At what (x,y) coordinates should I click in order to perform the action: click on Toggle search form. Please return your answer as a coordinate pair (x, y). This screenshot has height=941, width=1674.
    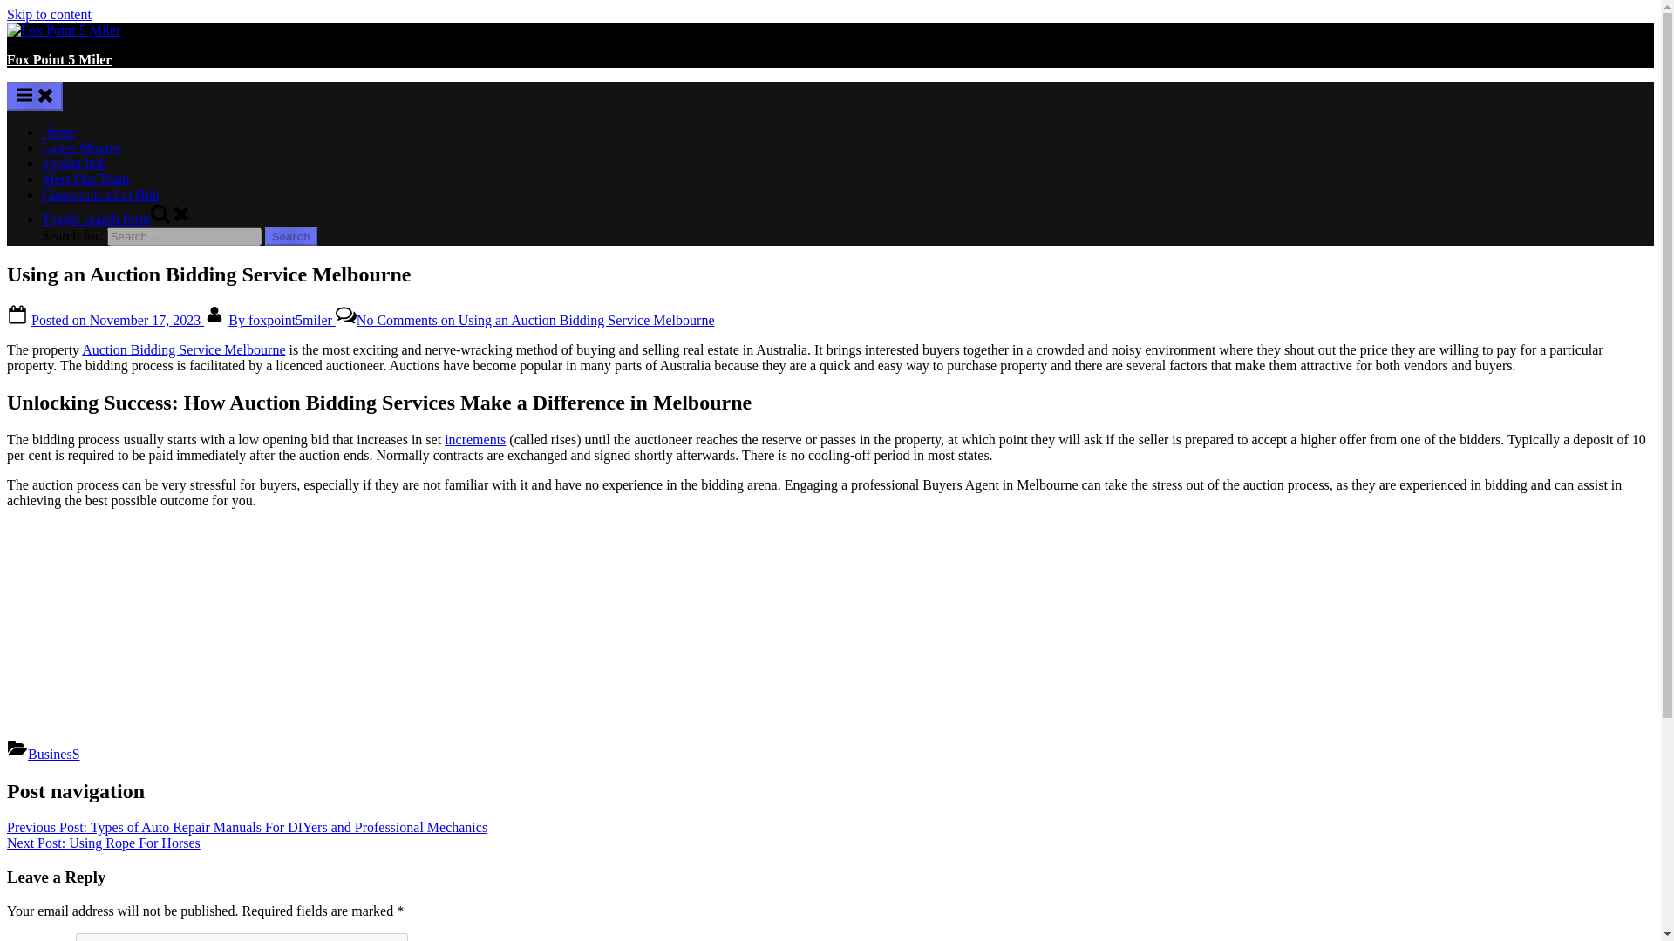
    Looking at the image, I should click on (117, 220).